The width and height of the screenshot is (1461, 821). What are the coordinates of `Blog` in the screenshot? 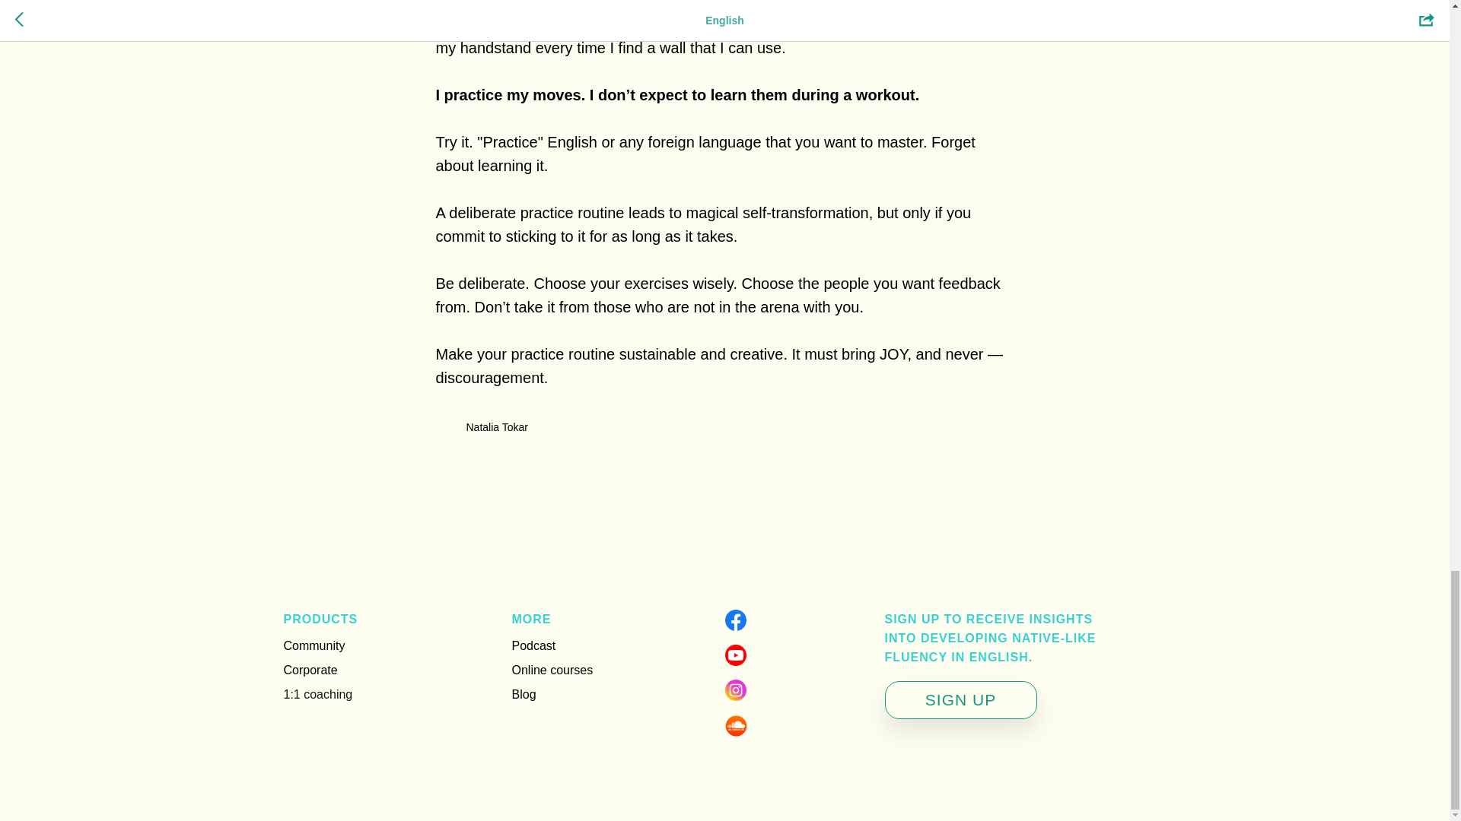 It's located at (524, 695).